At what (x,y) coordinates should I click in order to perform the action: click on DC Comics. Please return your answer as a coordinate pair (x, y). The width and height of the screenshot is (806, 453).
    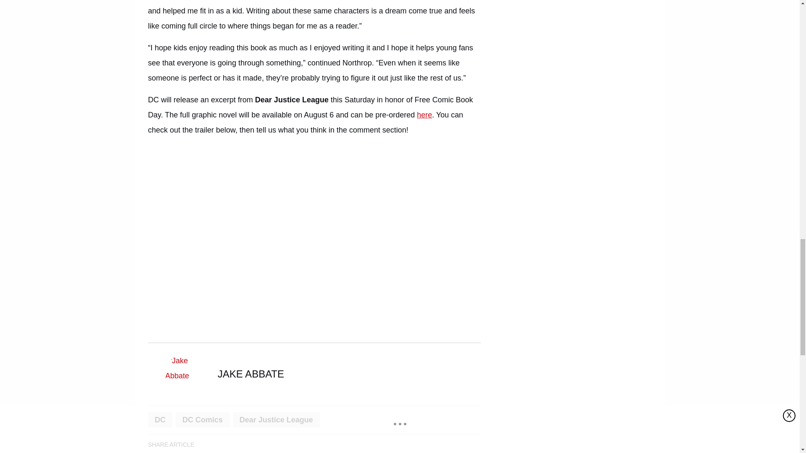
    Looking at the image, I should click on (202, 419).